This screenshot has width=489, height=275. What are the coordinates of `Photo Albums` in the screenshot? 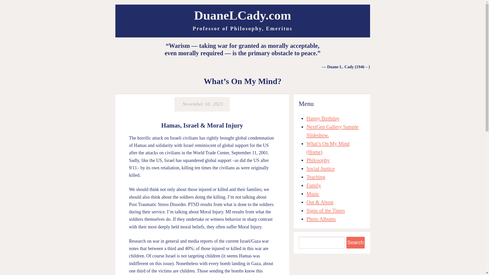 It's located at (321, 219).